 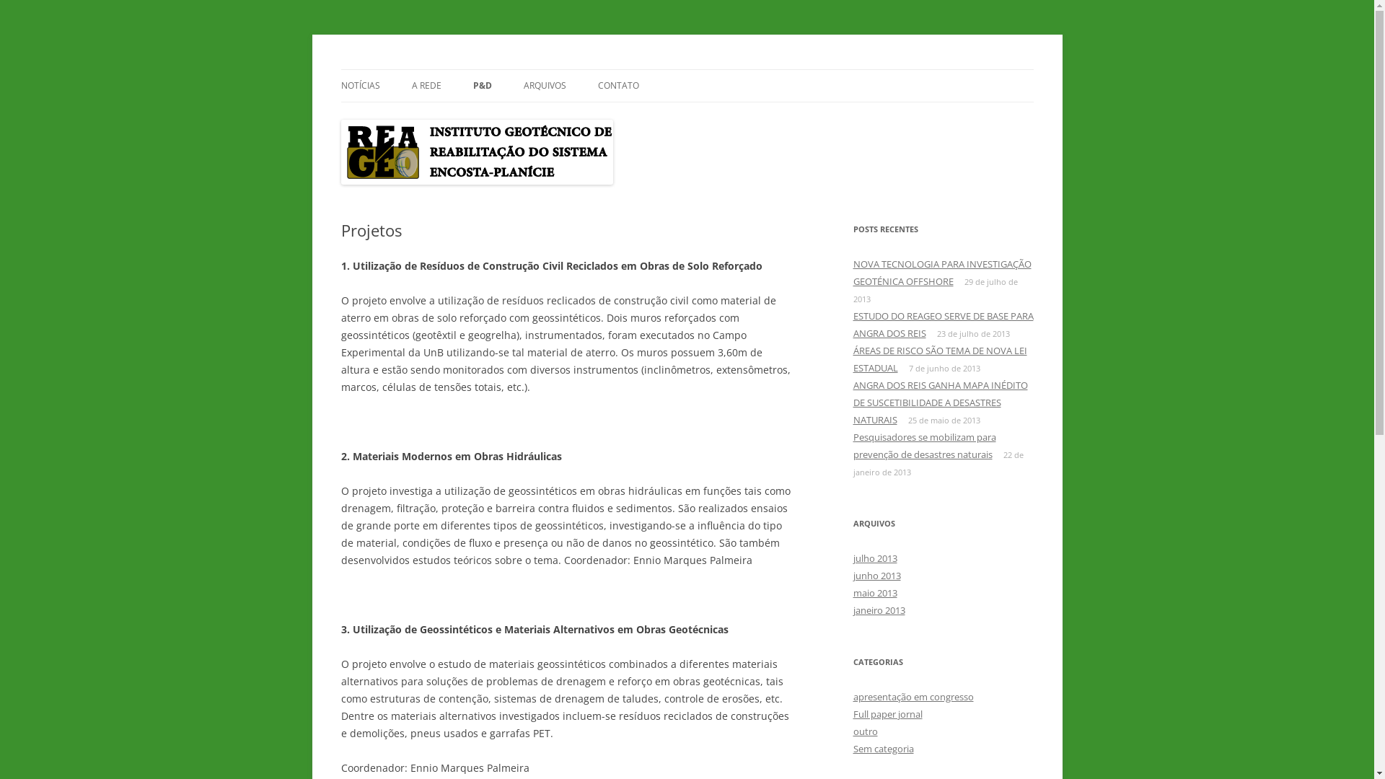 What do you see at coordinates (879, 610) in the screenshot?
I see `janeiro 2013` at bounding box center [879, 610].